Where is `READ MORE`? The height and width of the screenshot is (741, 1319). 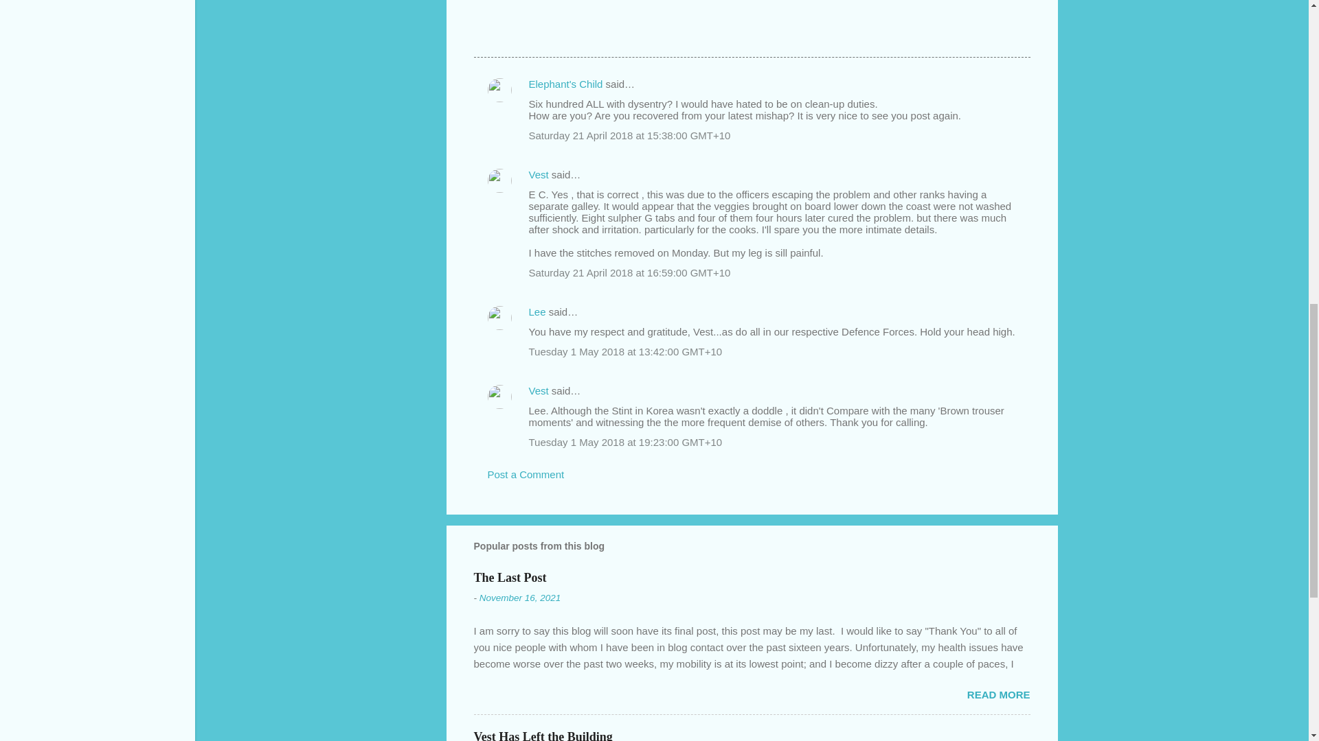 READ MORE is located at coordinates (998, 694).